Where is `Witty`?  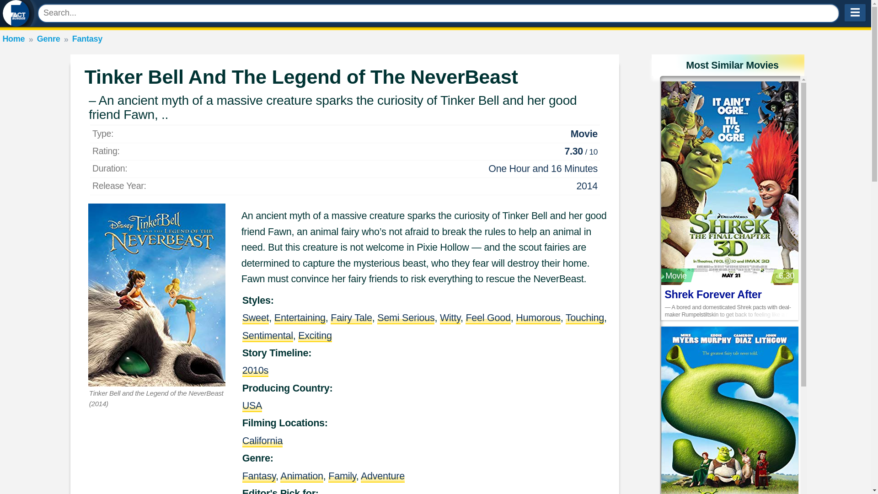 Witty is located at coordinates (450, 317).